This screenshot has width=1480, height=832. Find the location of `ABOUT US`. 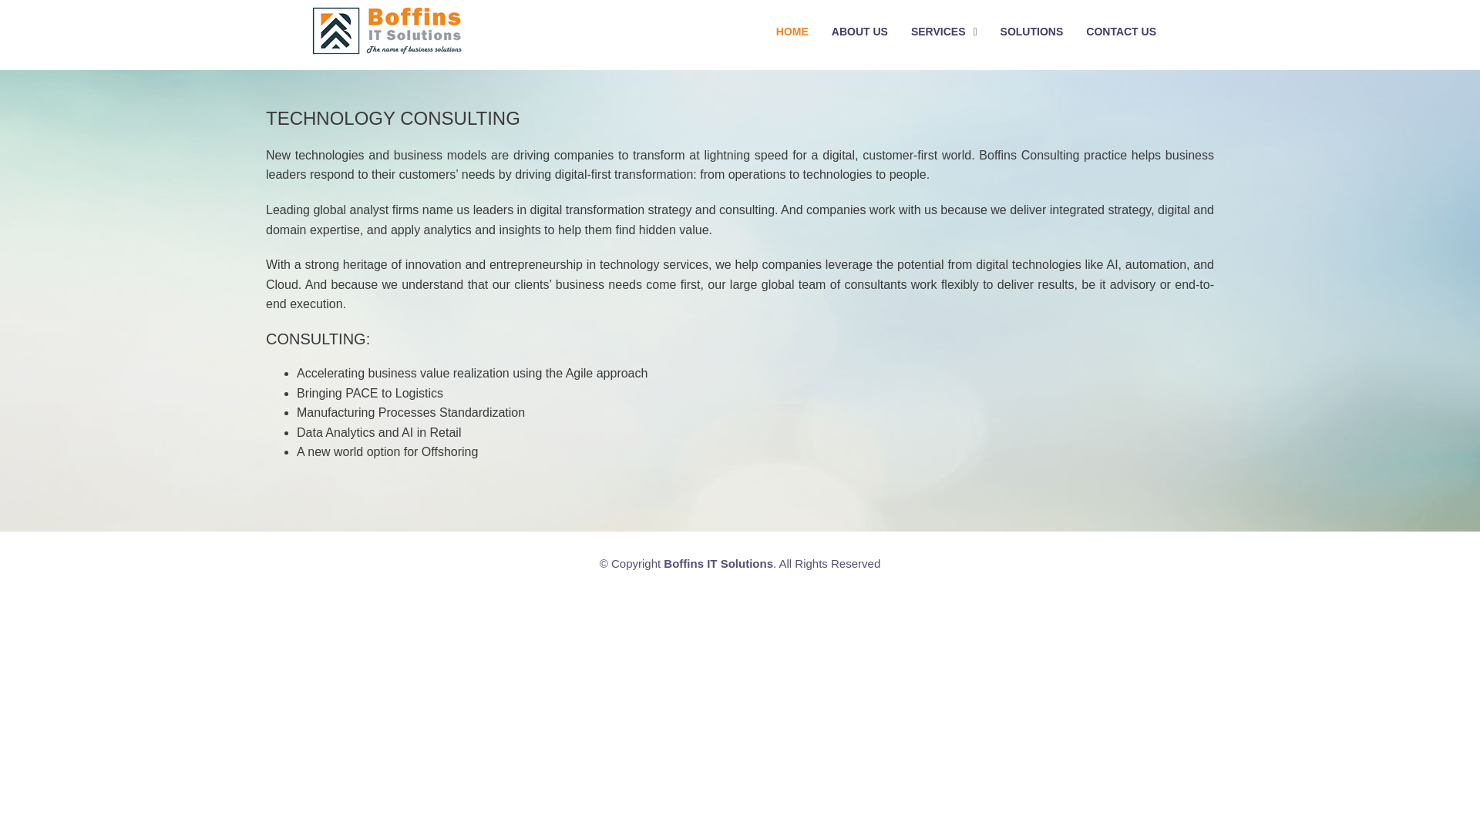

ABOUT US is located at coordinates (859, 31).